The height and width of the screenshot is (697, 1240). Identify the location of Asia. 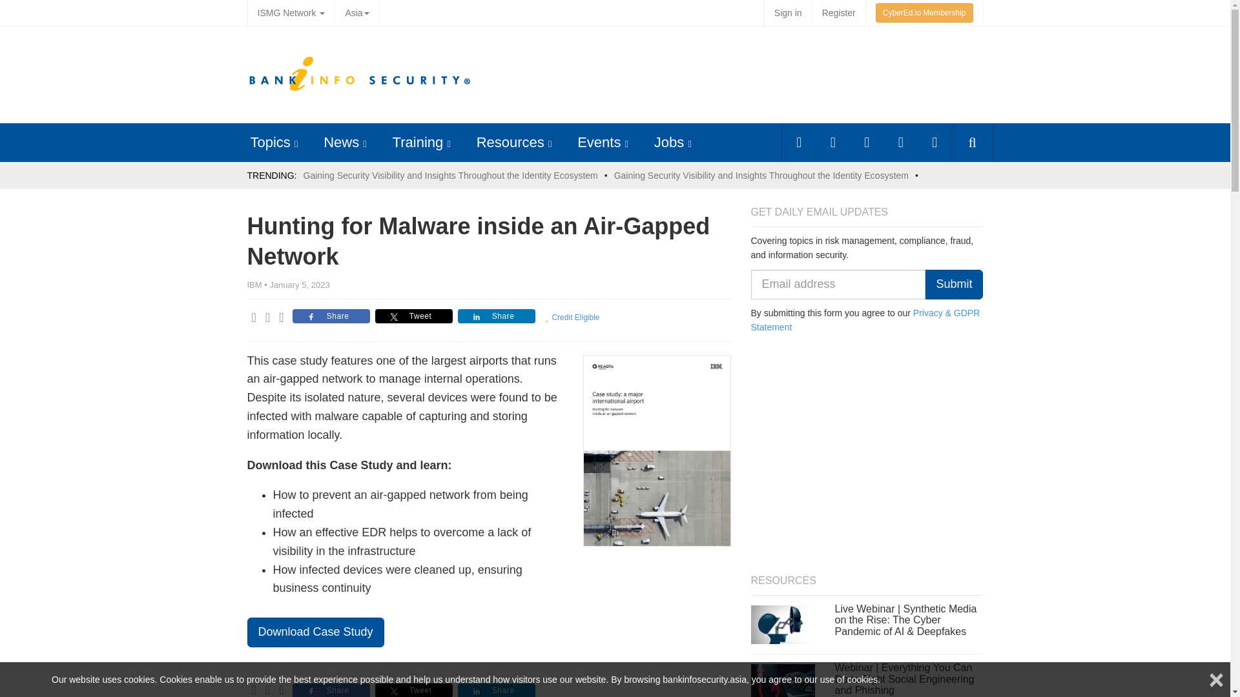
(356, 13).